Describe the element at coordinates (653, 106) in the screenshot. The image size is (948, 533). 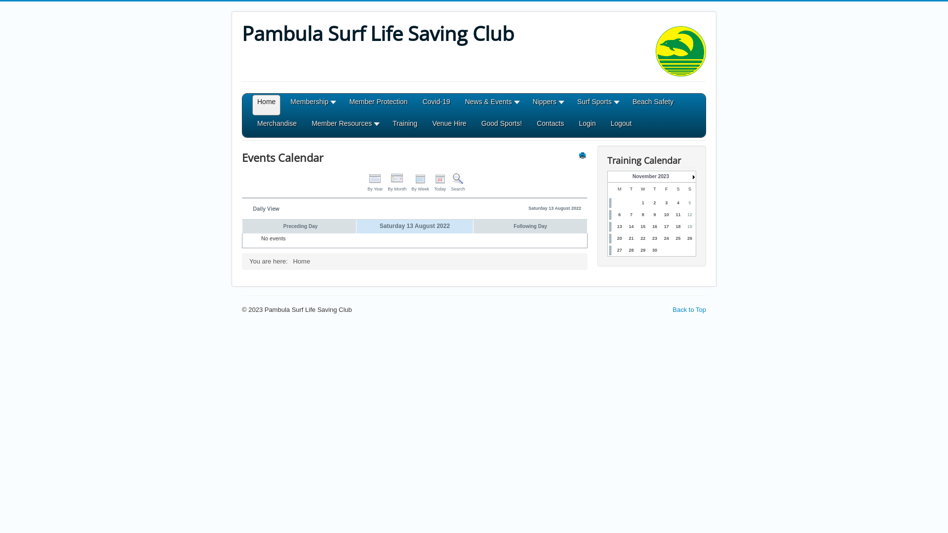
I see `Beach Safety` at that location.